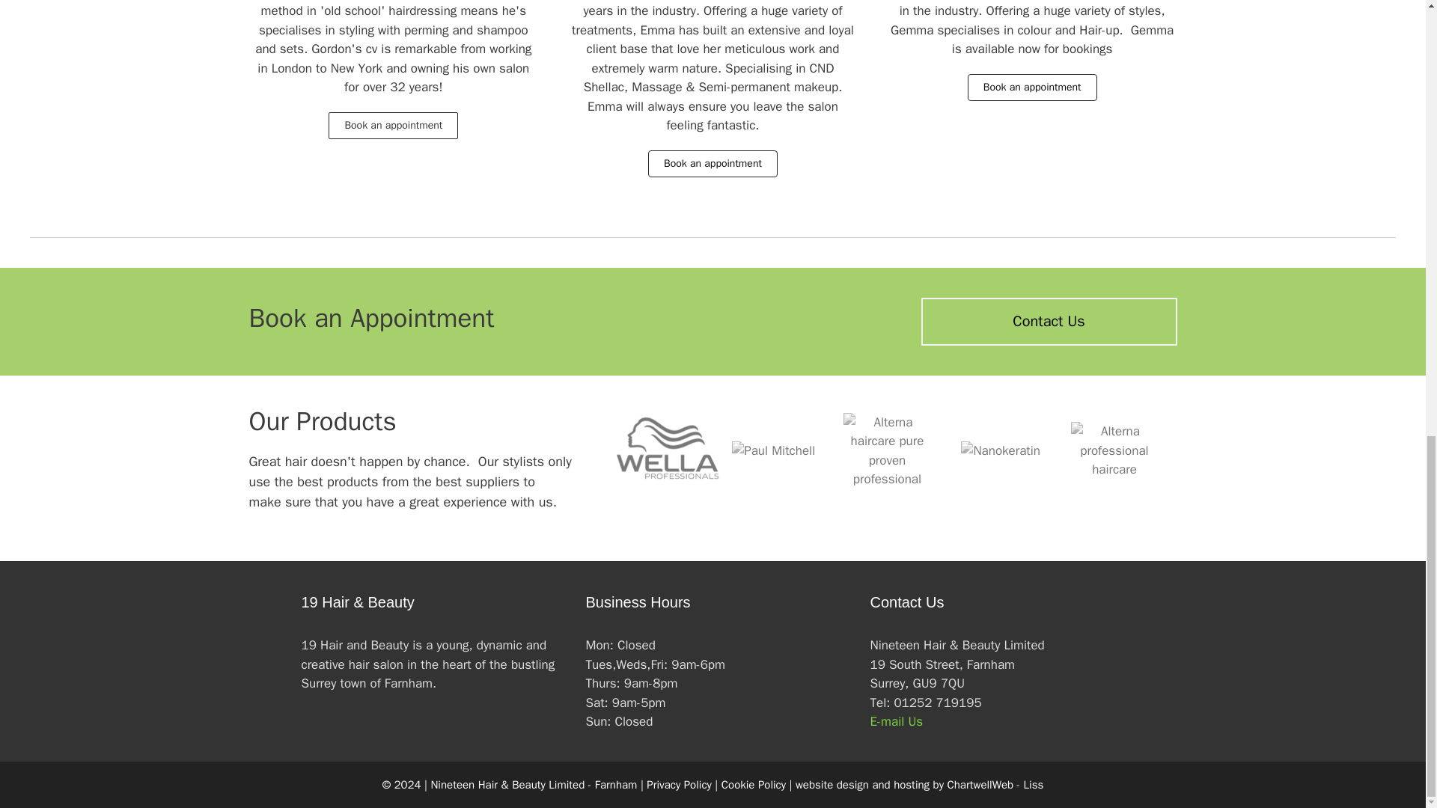  I want to click on Book an appointment, so click(394, 126).